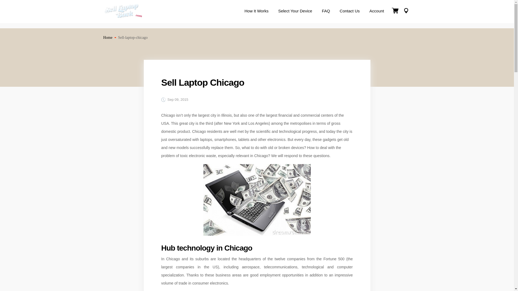 This screenshot has width=518, height=291. I want to click on Get My Order, so click(406, 12).